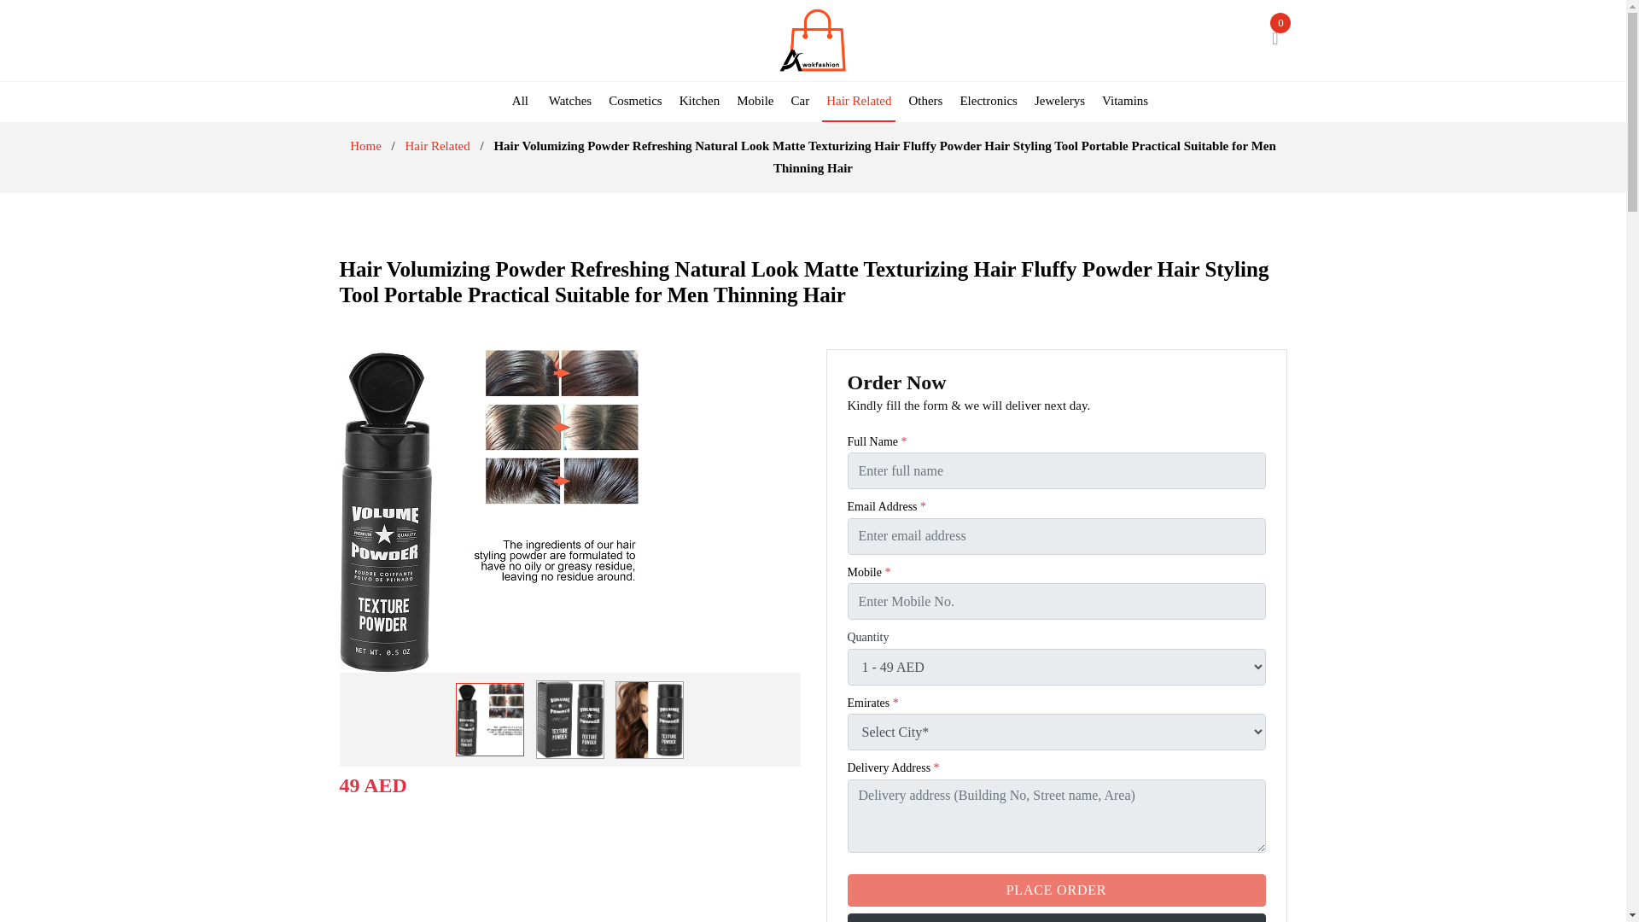 The height and width of the screenshot is (922, 1639). I want to click on Mobile, so click(755, 101).